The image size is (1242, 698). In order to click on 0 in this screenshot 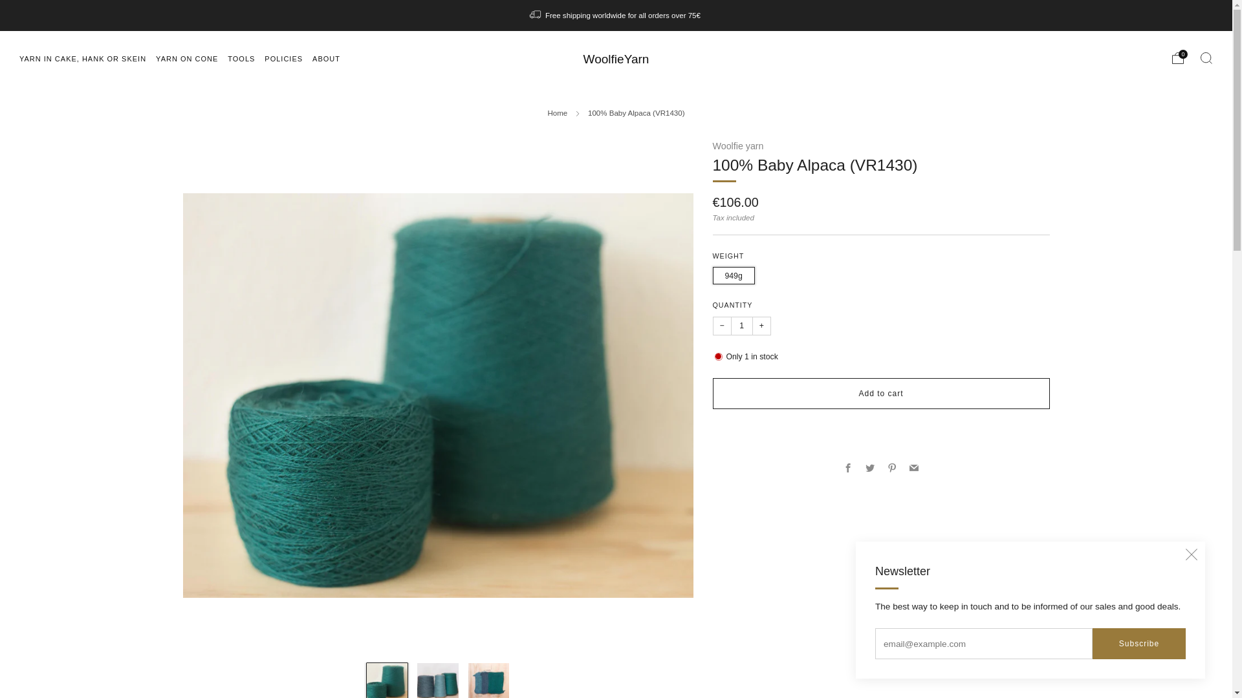, I will do `click(1177, 58)`.